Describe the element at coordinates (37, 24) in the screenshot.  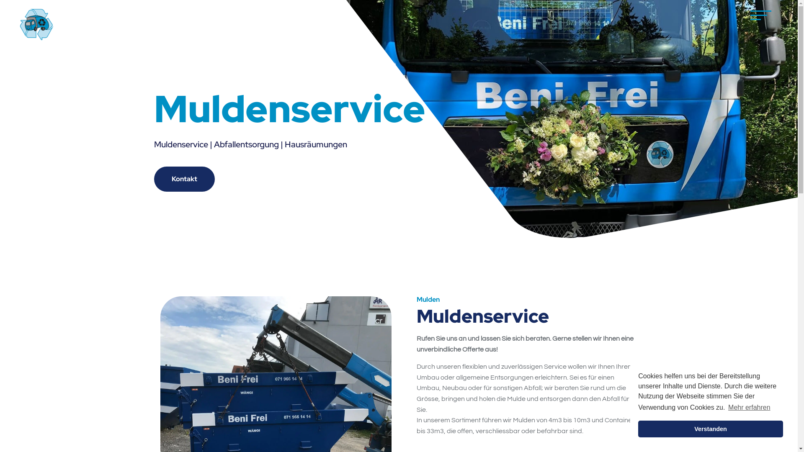
I see `8f44f5bd78b241f6bb65b099f4c2b663_medium` at that location.